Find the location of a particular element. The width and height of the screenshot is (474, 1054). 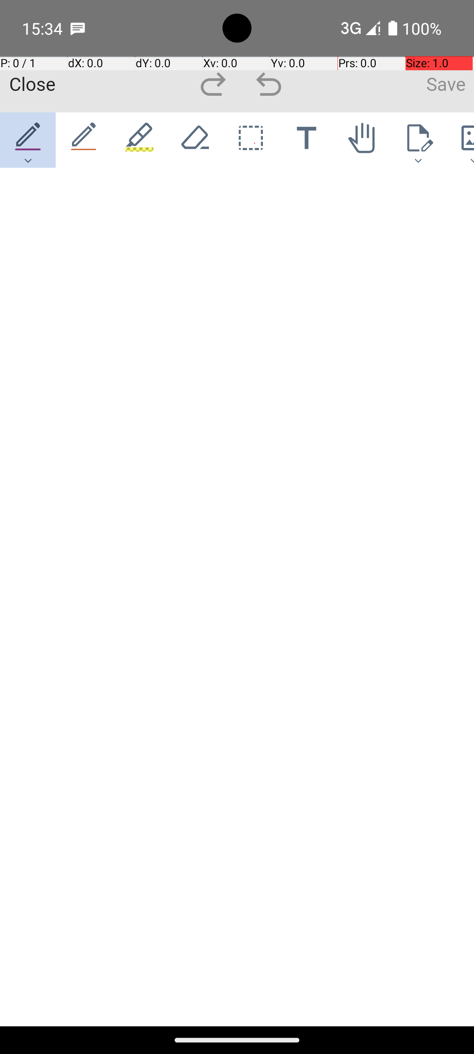

Enable sound-based exploration is located at coordinates (47, 208).